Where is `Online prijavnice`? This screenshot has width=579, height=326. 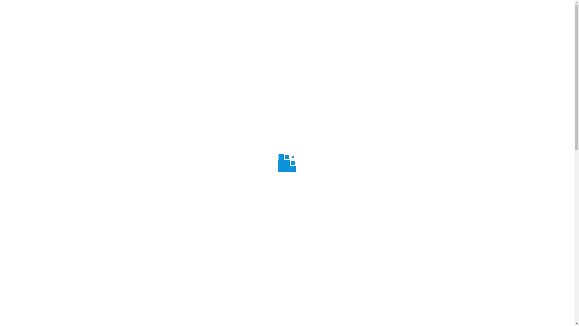 Online prijavnice is located at coordinates (323, 32).